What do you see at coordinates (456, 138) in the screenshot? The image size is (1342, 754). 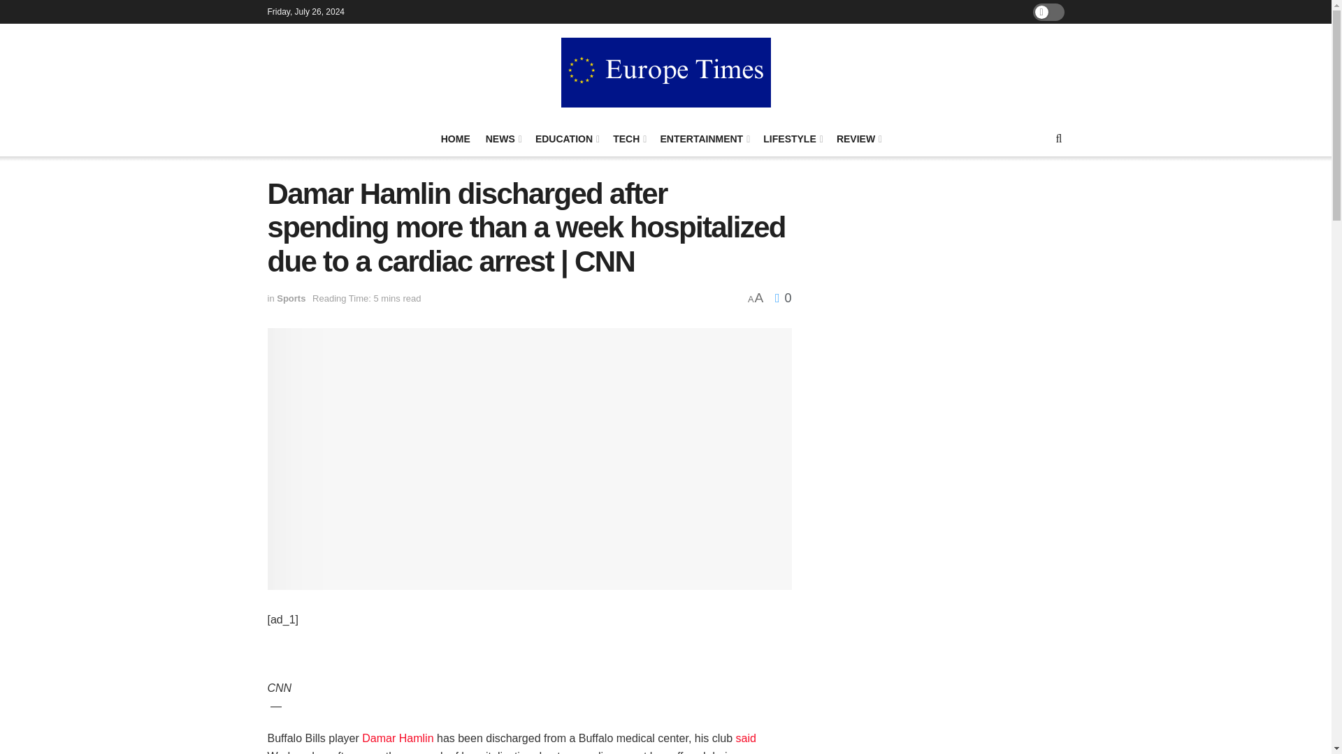 I see `HOME` at bounding box center [456, 138].